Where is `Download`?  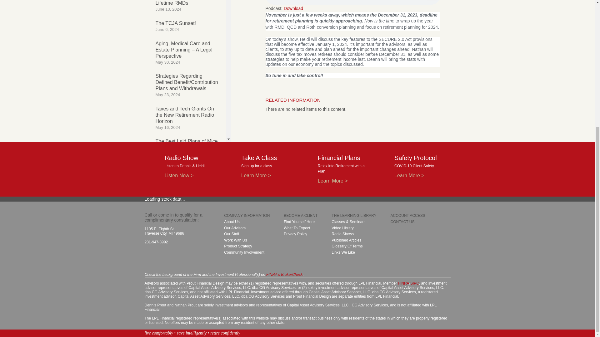 Download is located at coordinates (187, 6).